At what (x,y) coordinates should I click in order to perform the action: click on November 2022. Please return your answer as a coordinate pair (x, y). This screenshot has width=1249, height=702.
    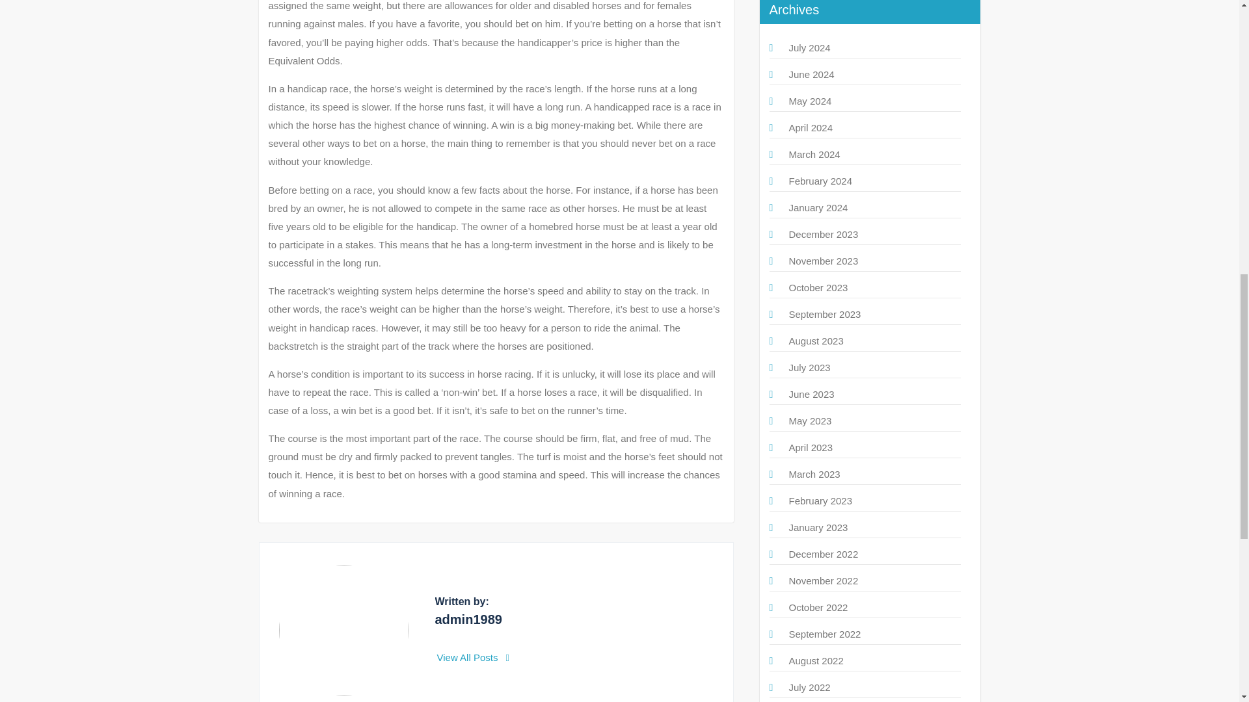
    Looking at the image, I should click on (823, 580).